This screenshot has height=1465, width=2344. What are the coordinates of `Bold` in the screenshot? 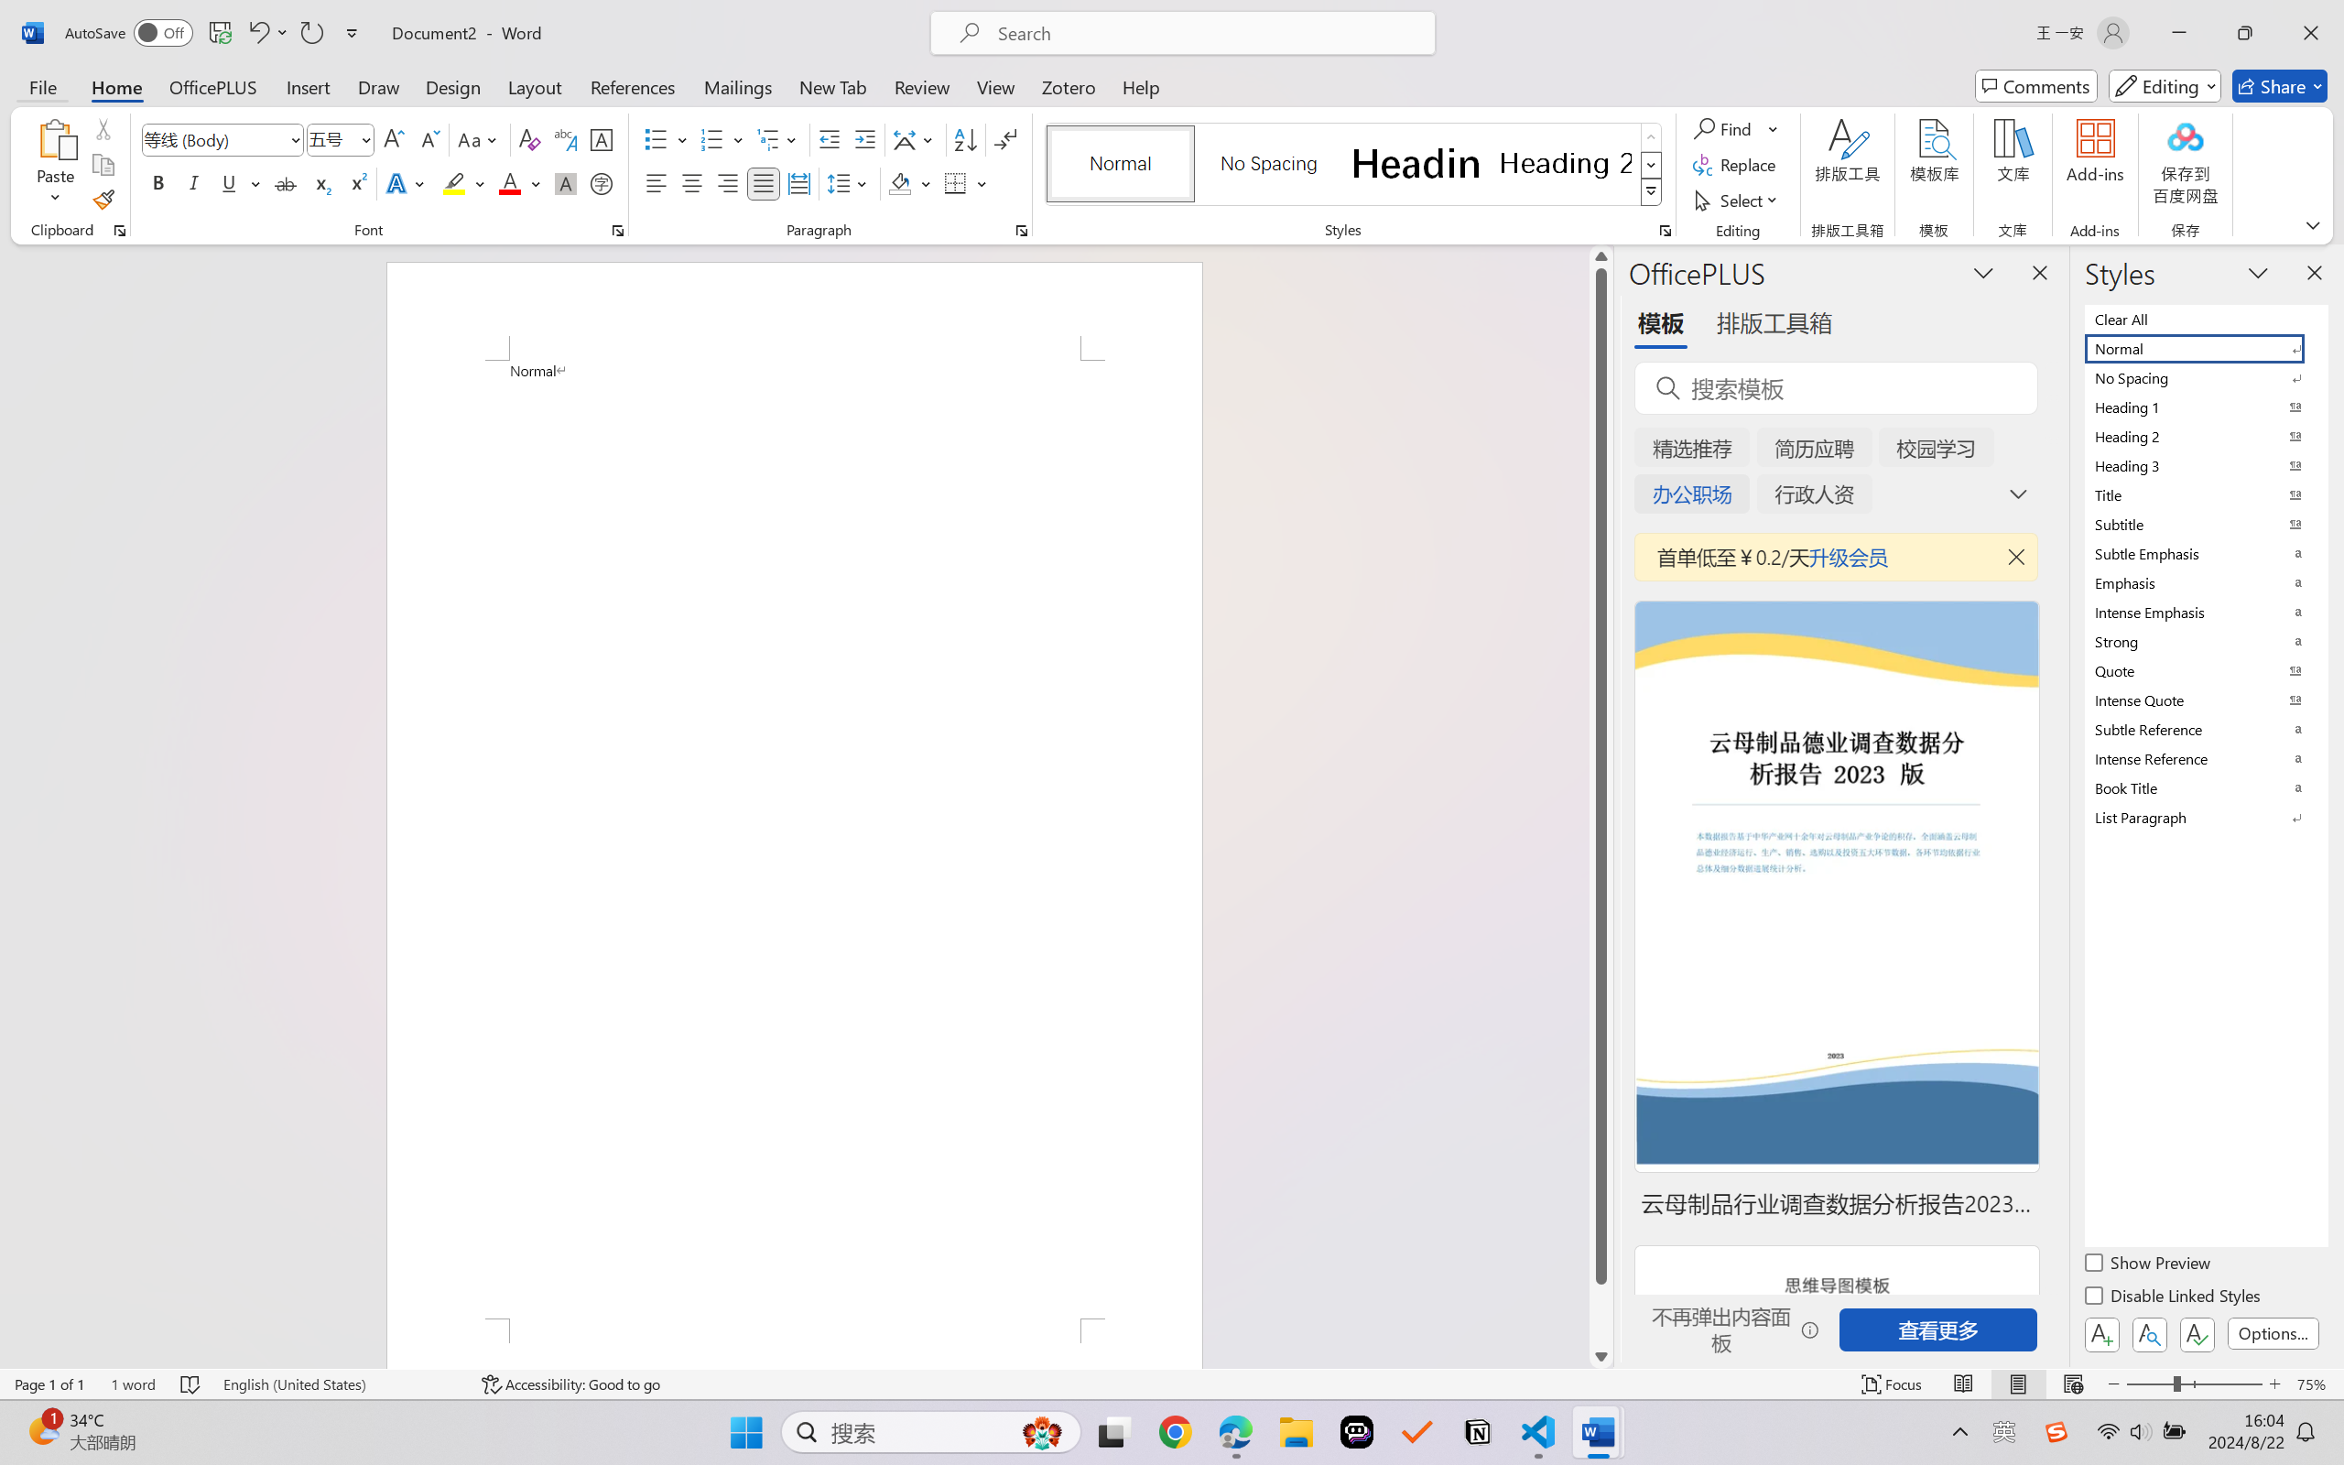 It's located at (159, 183).